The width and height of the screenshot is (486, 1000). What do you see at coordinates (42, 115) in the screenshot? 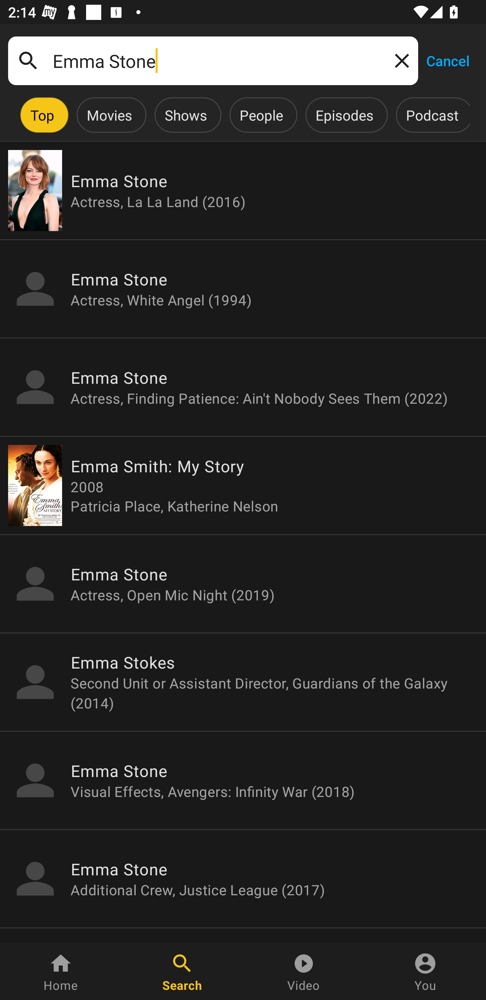
I see `Top` at bounding box center [42, 115].